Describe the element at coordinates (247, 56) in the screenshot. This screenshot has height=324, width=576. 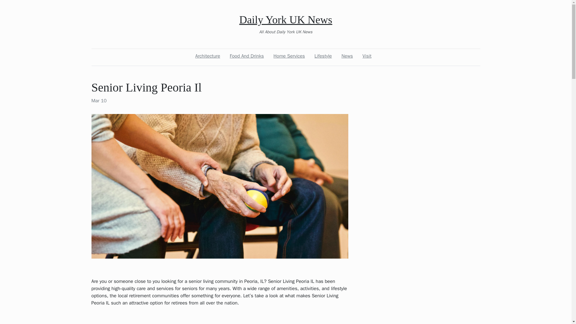
I see `Food And Drinks` at that location.